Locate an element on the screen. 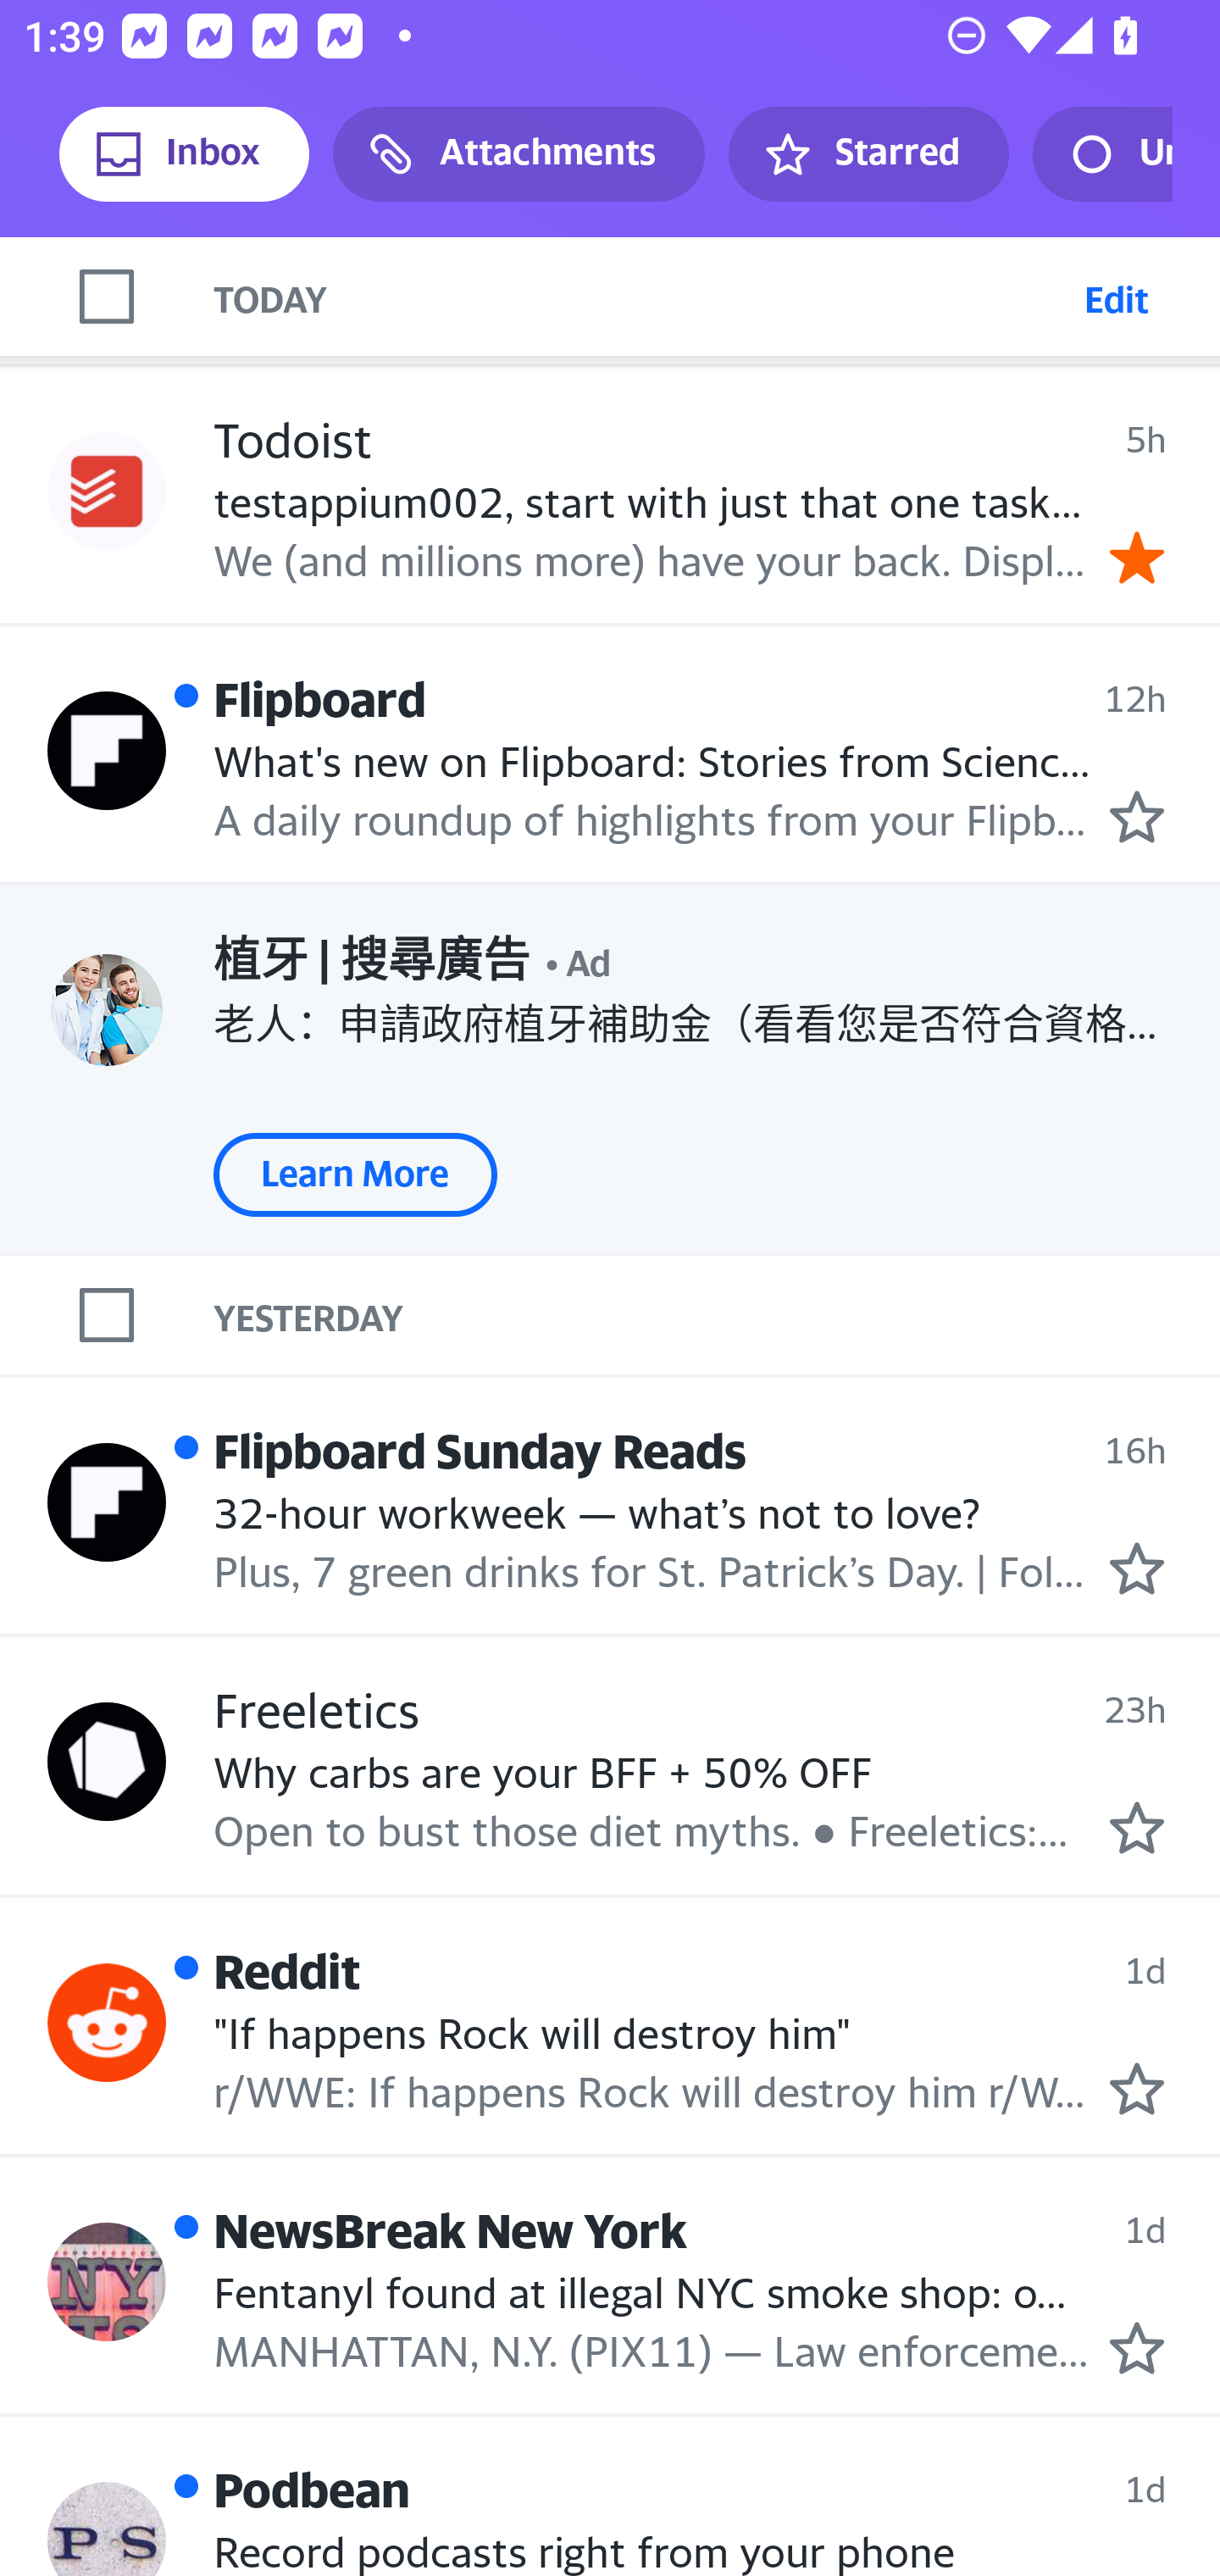 Image resolution: width=1220 pixels, height=2576 pixels. Remove star. is located at coordinates (1137, 558).